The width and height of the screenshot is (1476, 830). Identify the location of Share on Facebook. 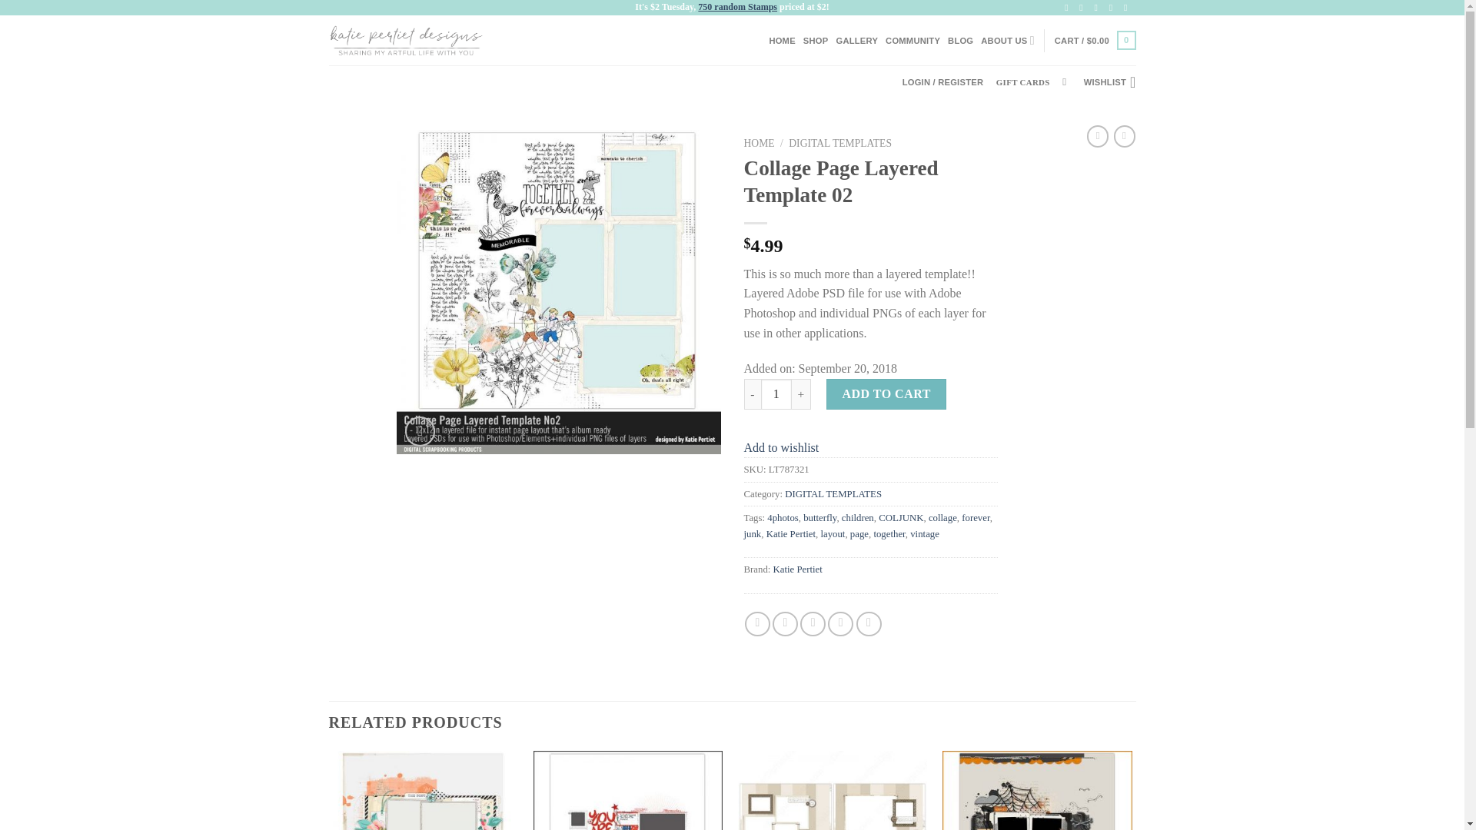
(758, 624).